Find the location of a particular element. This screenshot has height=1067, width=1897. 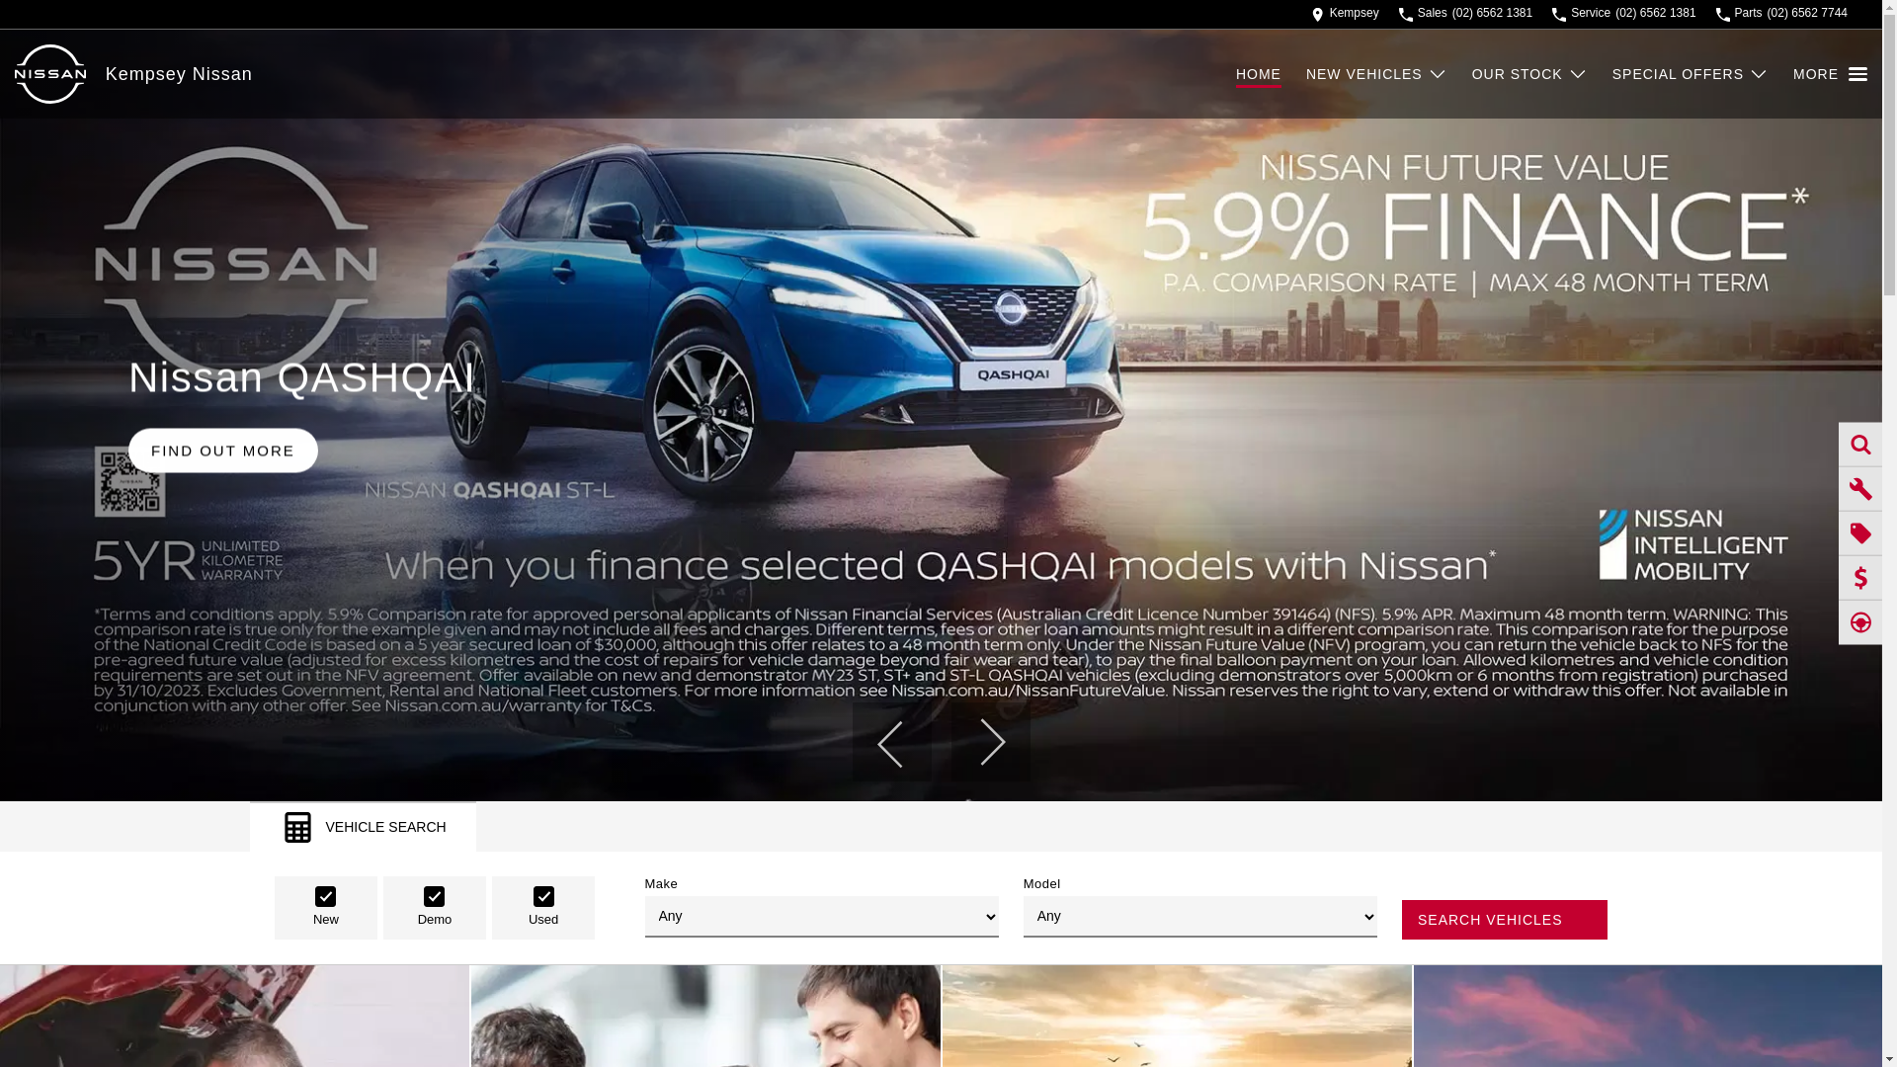

Next is located at coordinates (990, 742).